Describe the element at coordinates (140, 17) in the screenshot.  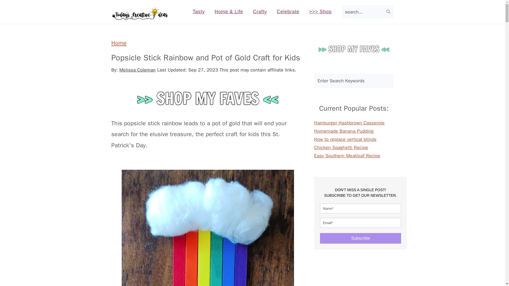
I see `Today's Creative Ideas` at that location.